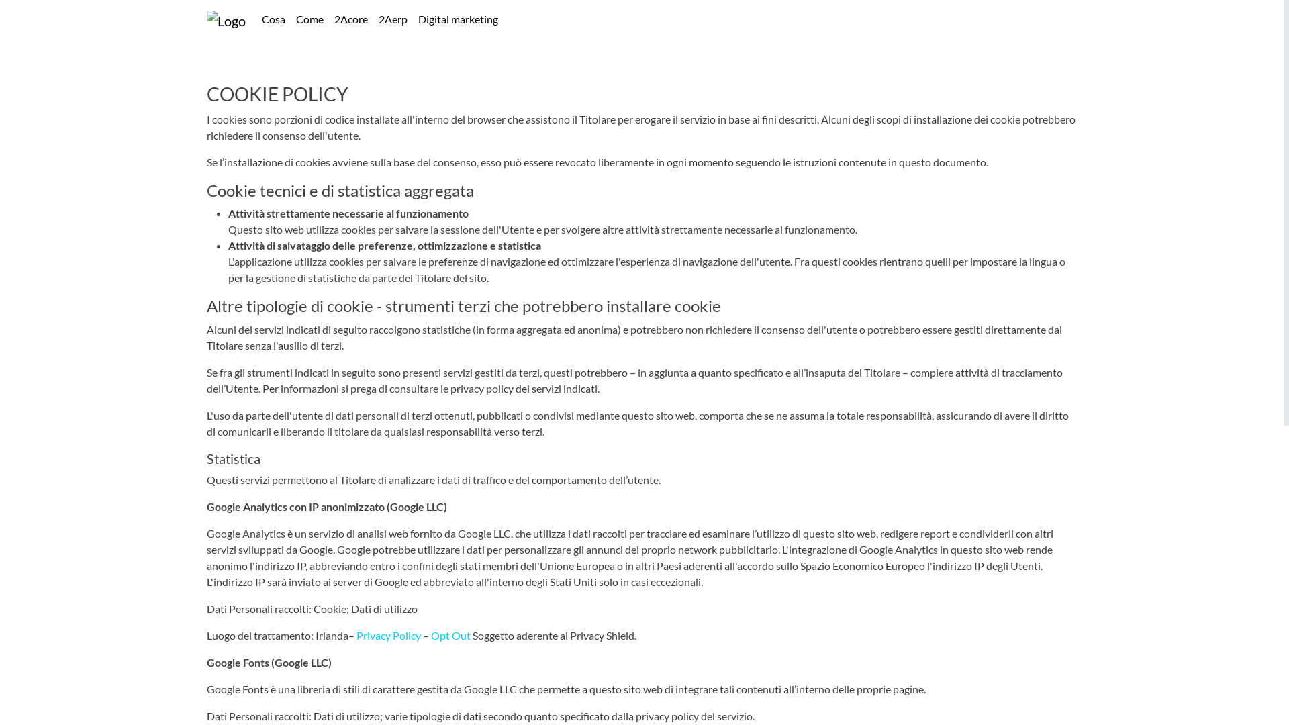 This screenshot has height=725, width=1289. I want to click on Digital marketing, so click(458, 19).